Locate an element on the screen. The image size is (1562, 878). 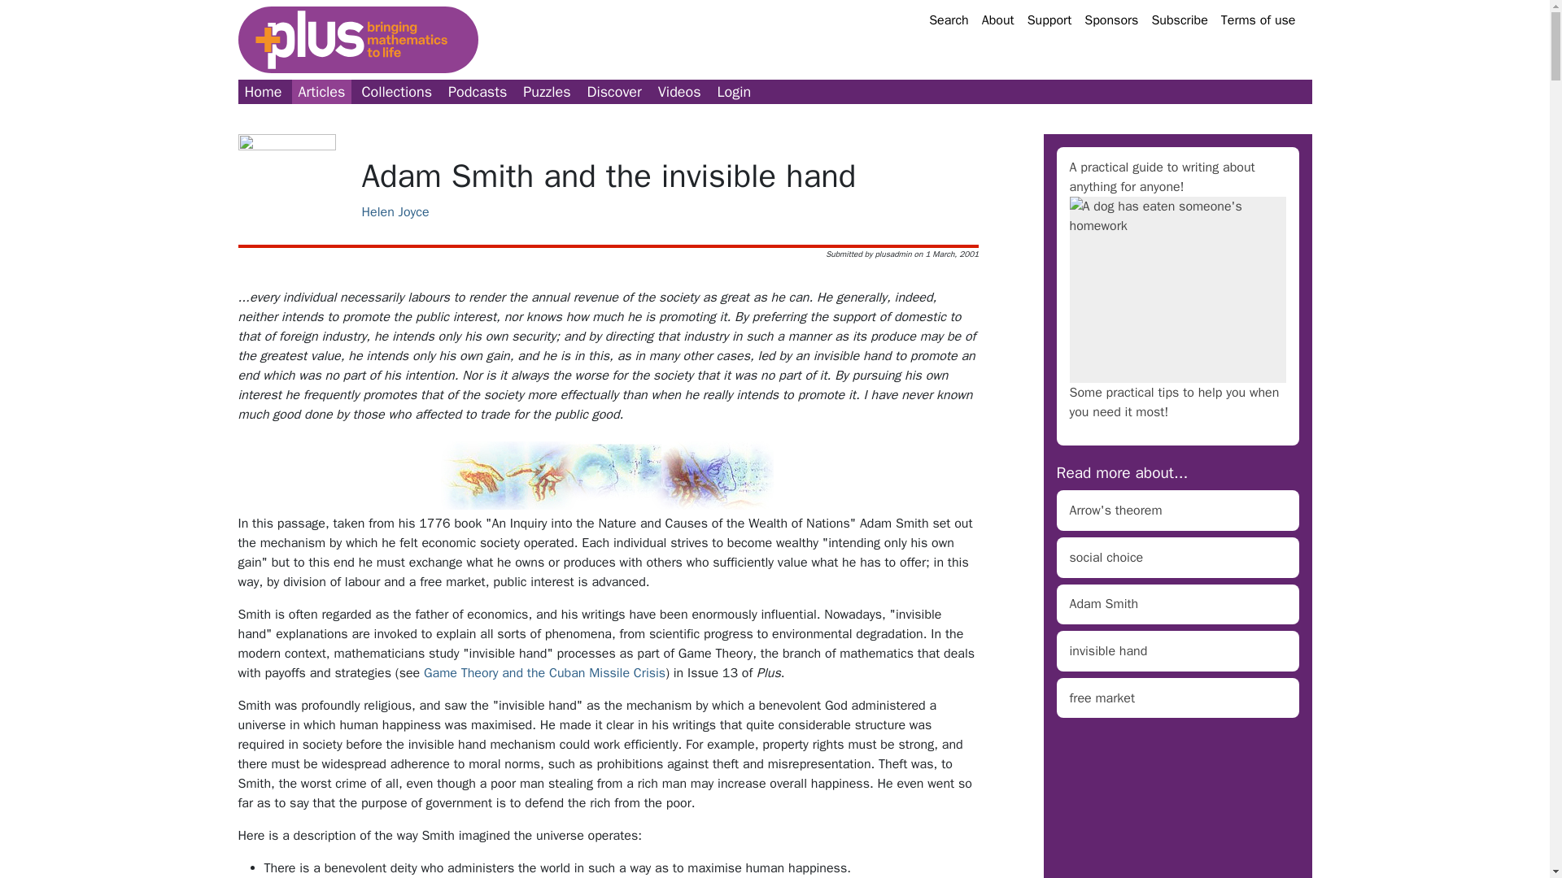
Support is located at coordinates (1049, 20).